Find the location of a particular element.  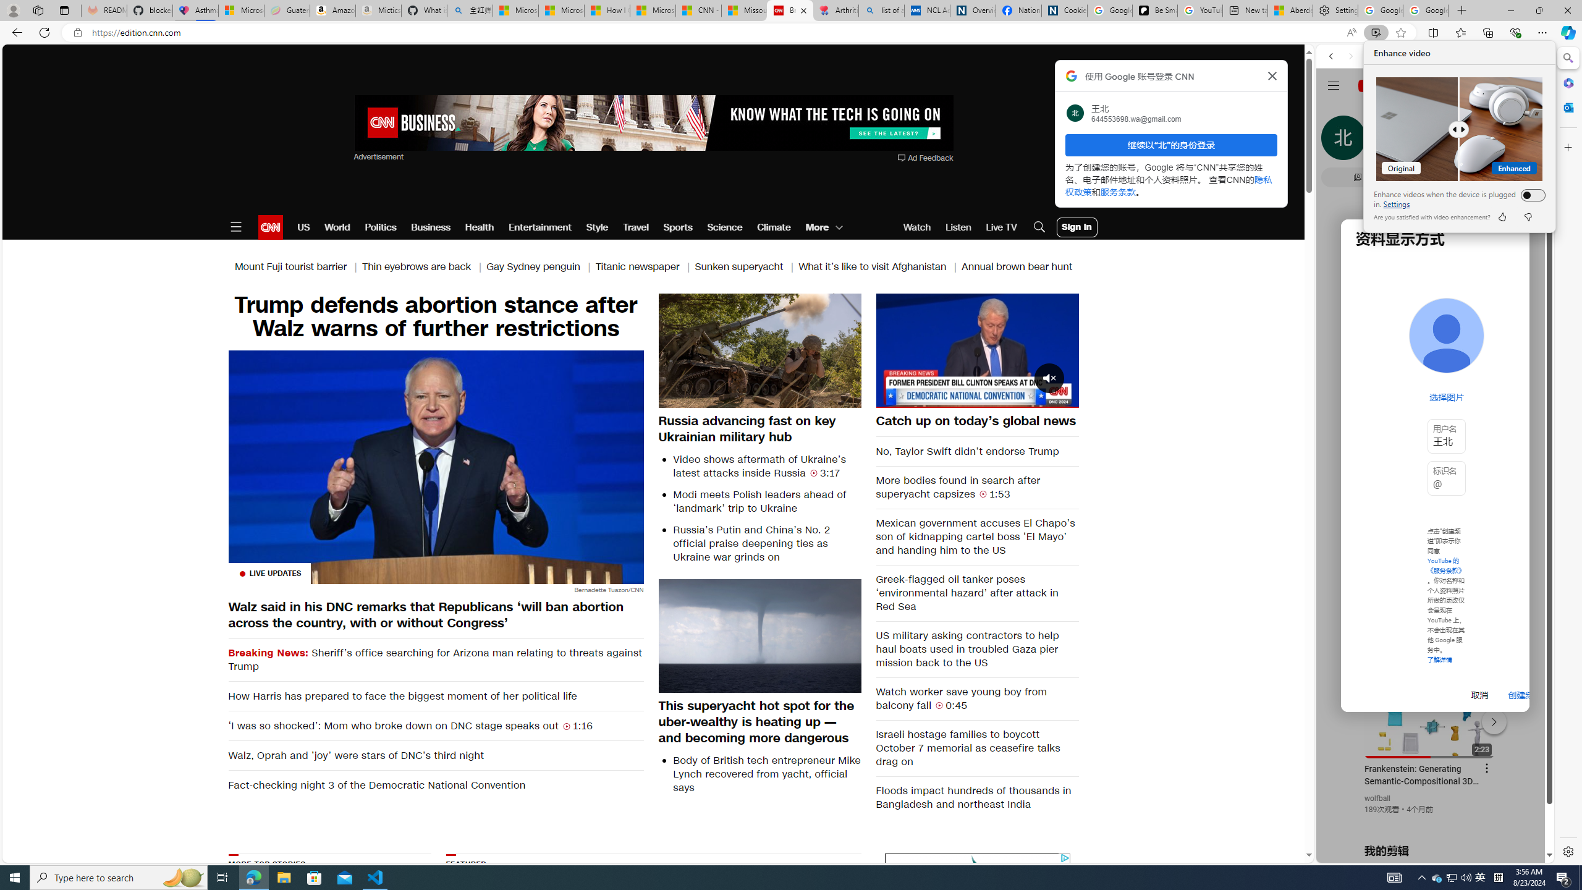

Class: container__video-duration-icon is located at coordinates (939, 705).